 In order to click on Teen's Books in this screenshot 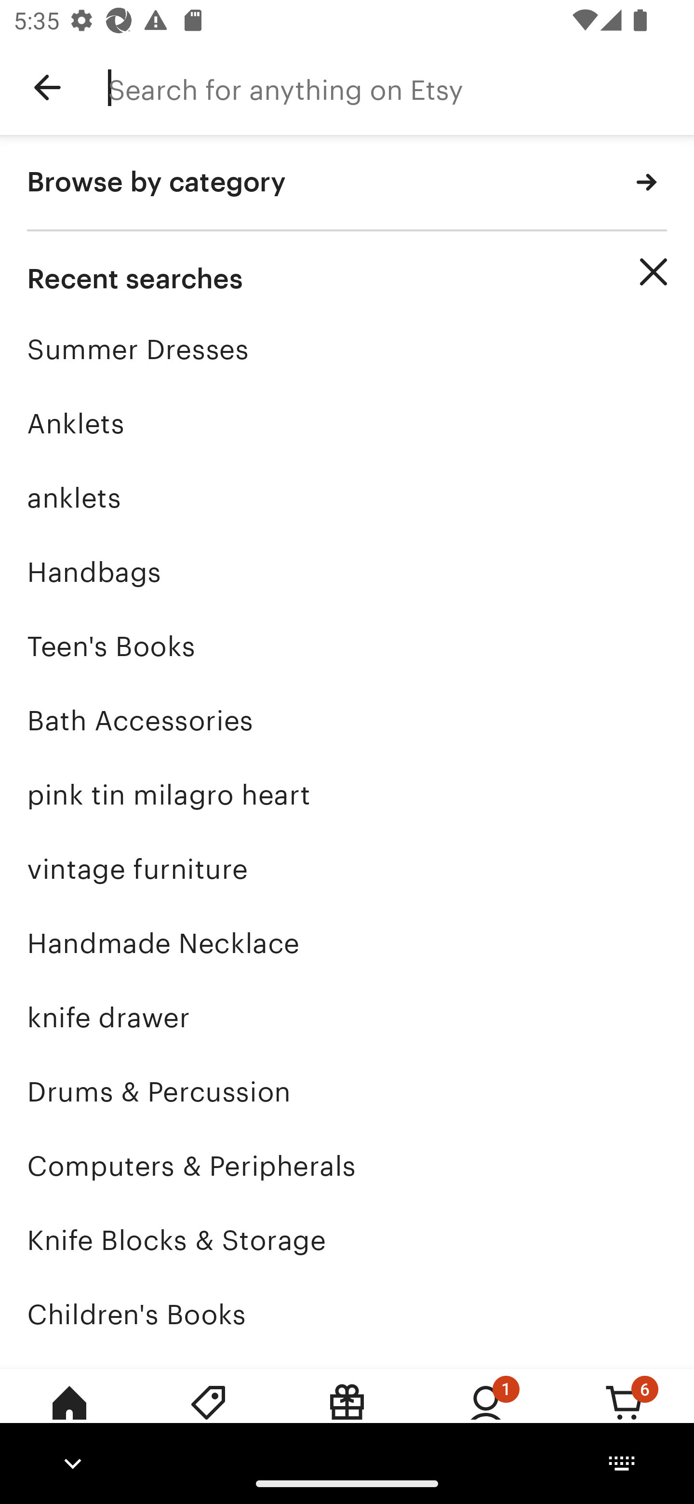, I will do `click(347, 646)`.